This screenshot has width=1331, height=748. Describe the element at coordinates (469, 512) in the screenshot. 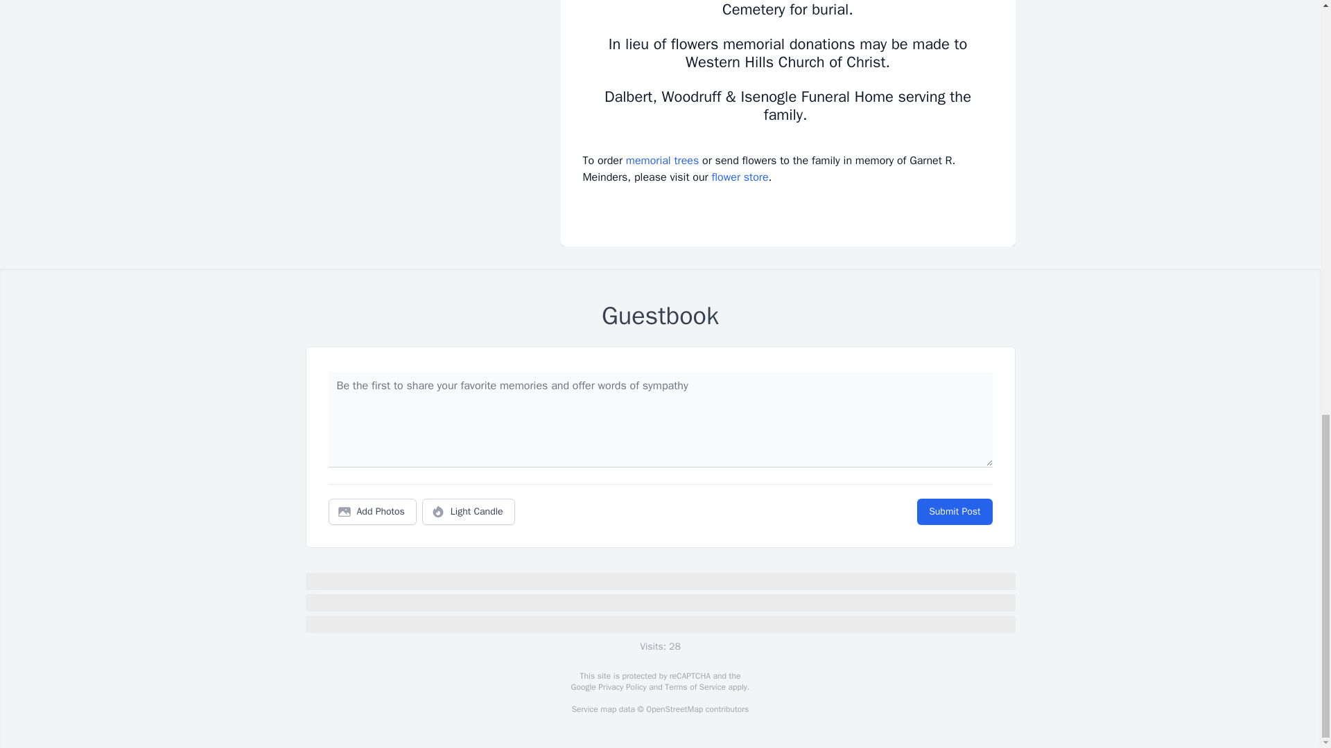

I see `Light Candle` at that location.